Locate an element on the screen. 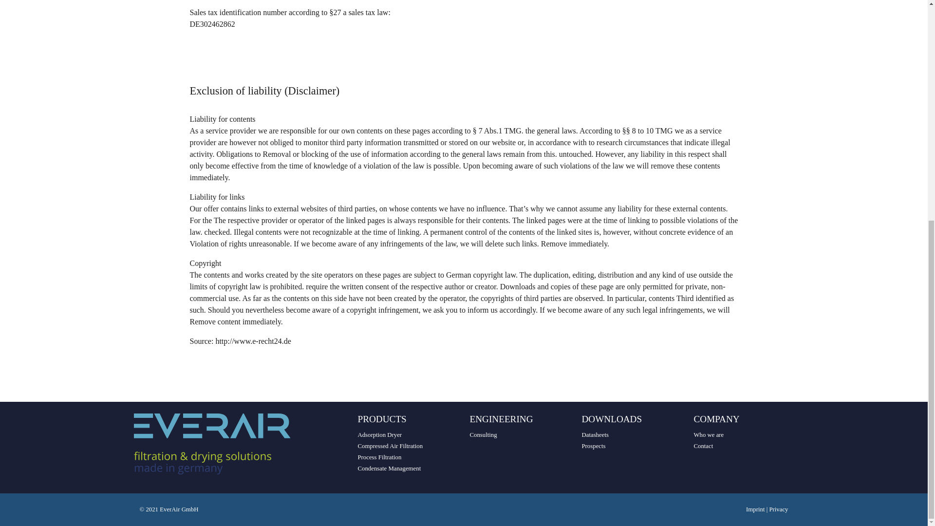 The height and width of the screenshot is (526, 935). Compressed Air Filtration is located at coordinates (390, 446).